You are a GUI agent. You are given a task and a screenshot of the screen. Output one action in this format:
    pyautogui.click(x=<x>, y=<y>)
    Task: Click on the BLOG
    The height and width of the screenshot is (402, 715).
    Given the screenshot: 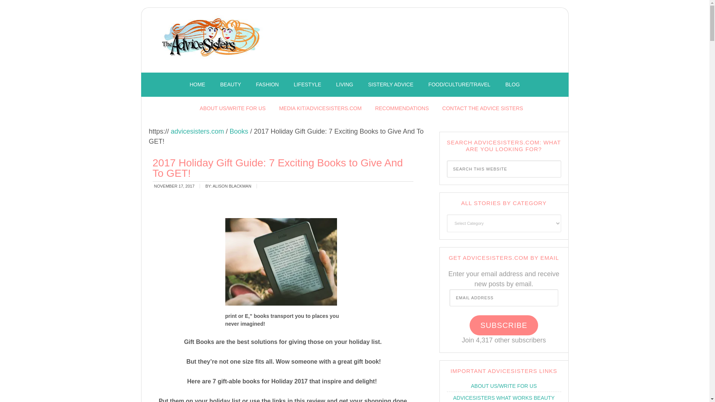 What is the action you would take?
    pyautogui.click(x=512, y=85)
    